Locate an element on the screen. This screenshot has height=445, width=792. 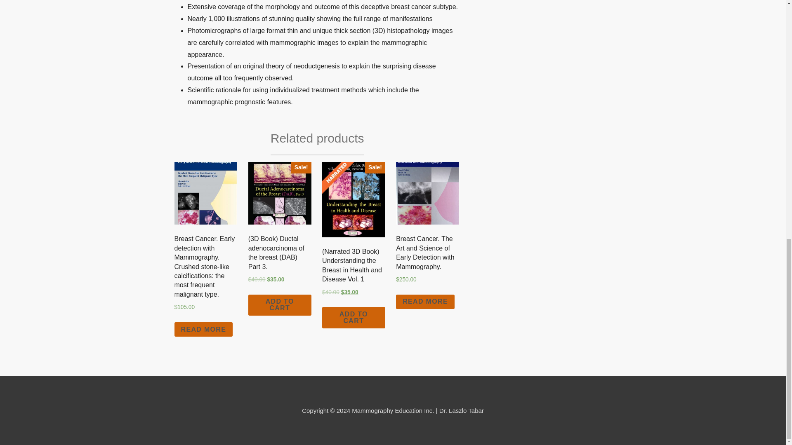
READ MORE is located at coordinates (203, 329).